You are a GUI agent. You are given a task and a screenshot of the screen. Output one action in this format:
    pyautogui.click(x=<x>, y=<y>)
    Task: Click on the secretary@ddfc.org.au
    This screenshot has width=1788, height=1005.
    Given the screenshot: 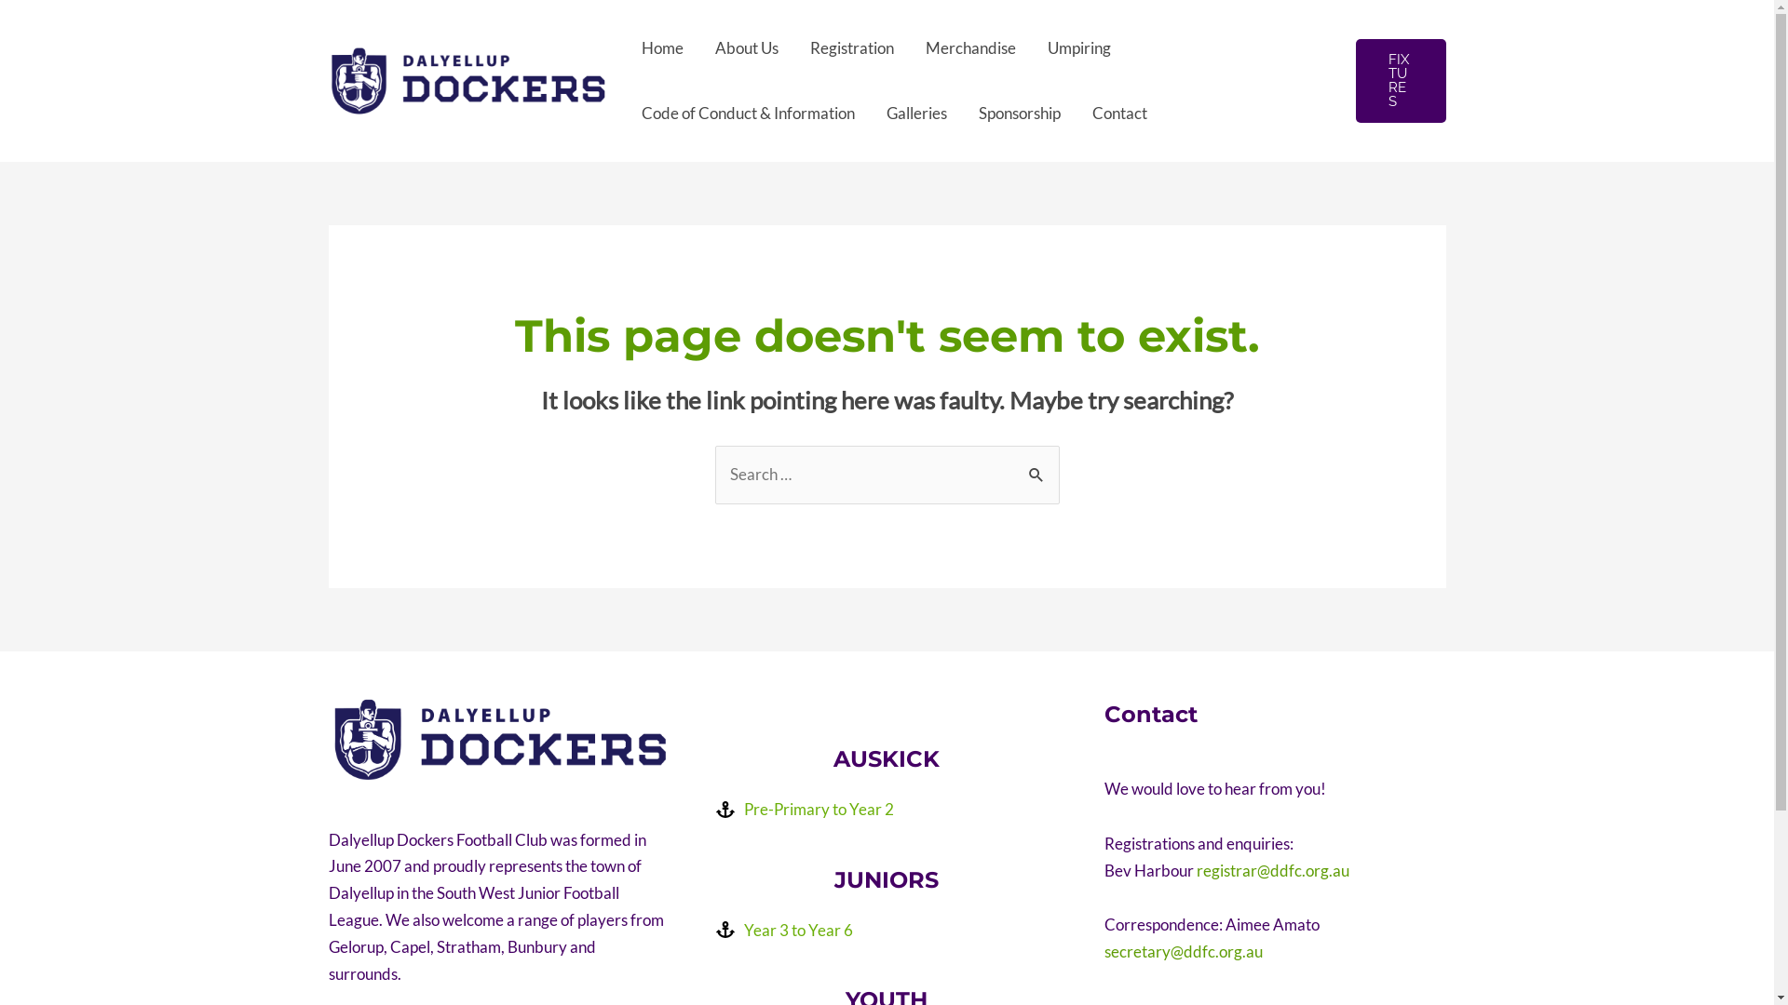 What is the action you would take?
    pyautogui.click(x=1184, y=951)
    